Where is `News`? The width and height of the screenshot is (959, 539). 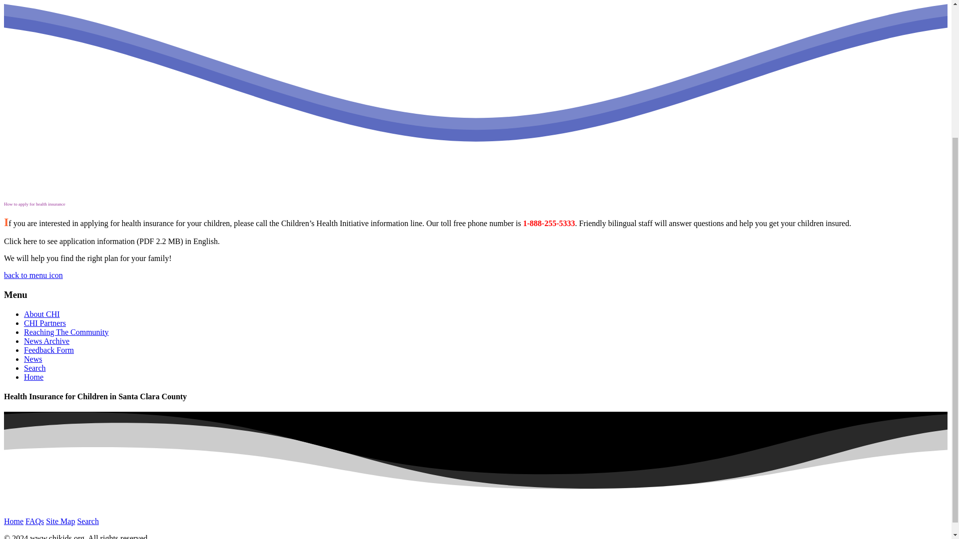
News is located at coordinates (33, 358).